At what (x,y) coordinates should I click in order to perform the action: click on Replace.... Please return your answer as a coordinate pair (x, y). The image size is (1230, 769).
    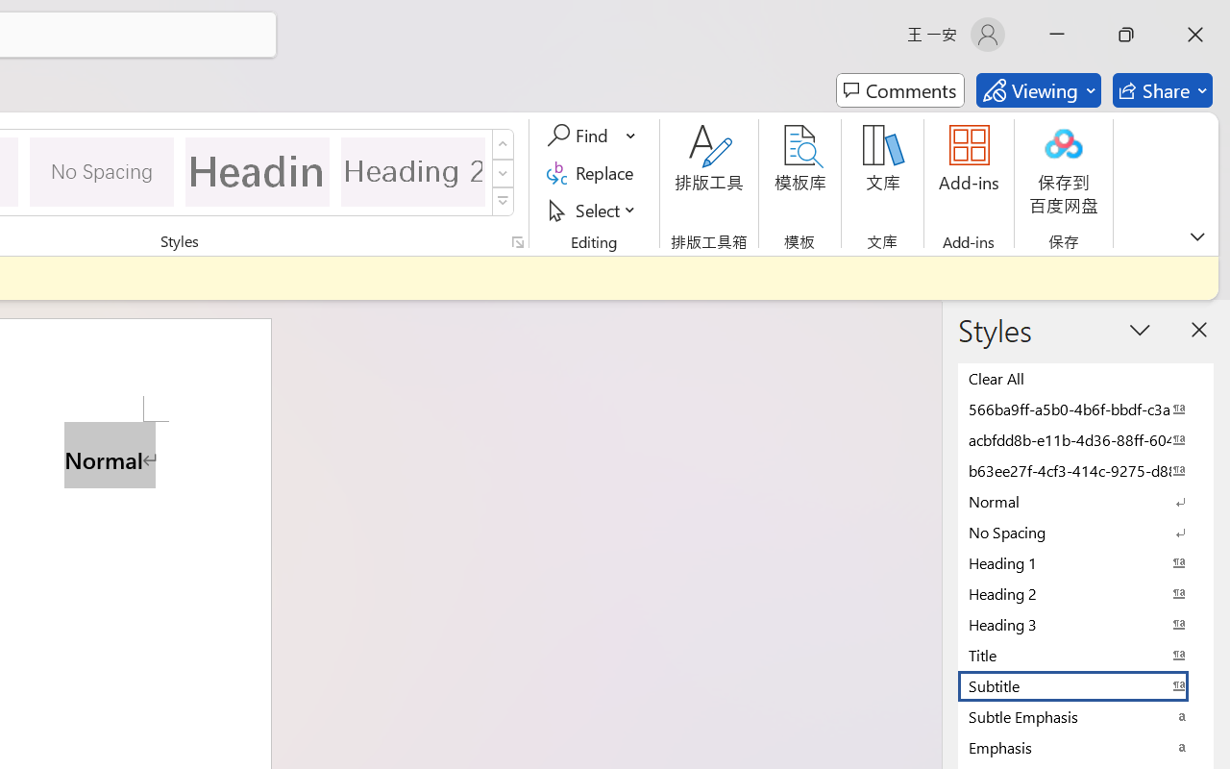
    Looking at the image, I should click on (594, 173).